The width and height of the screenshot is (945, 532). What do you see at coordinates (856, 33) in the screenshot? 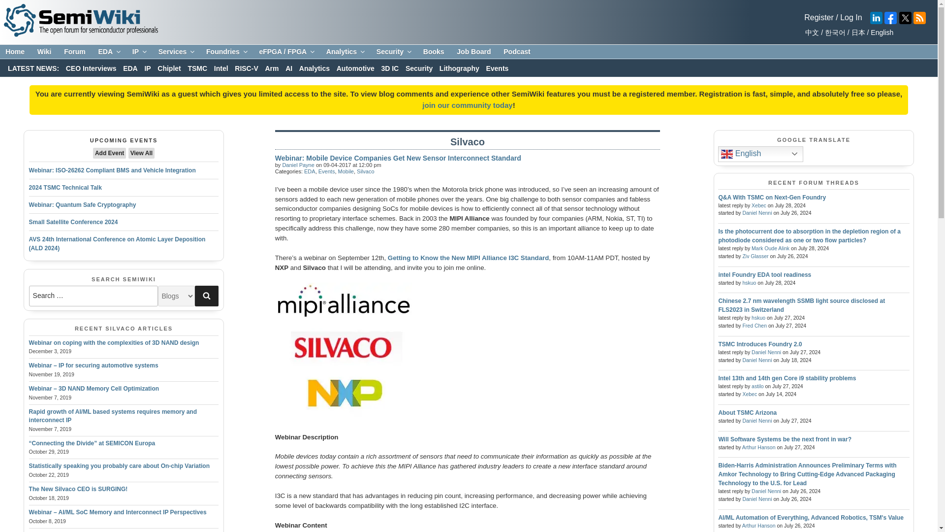
I see `Japanese` at bounding box center [856, 33].